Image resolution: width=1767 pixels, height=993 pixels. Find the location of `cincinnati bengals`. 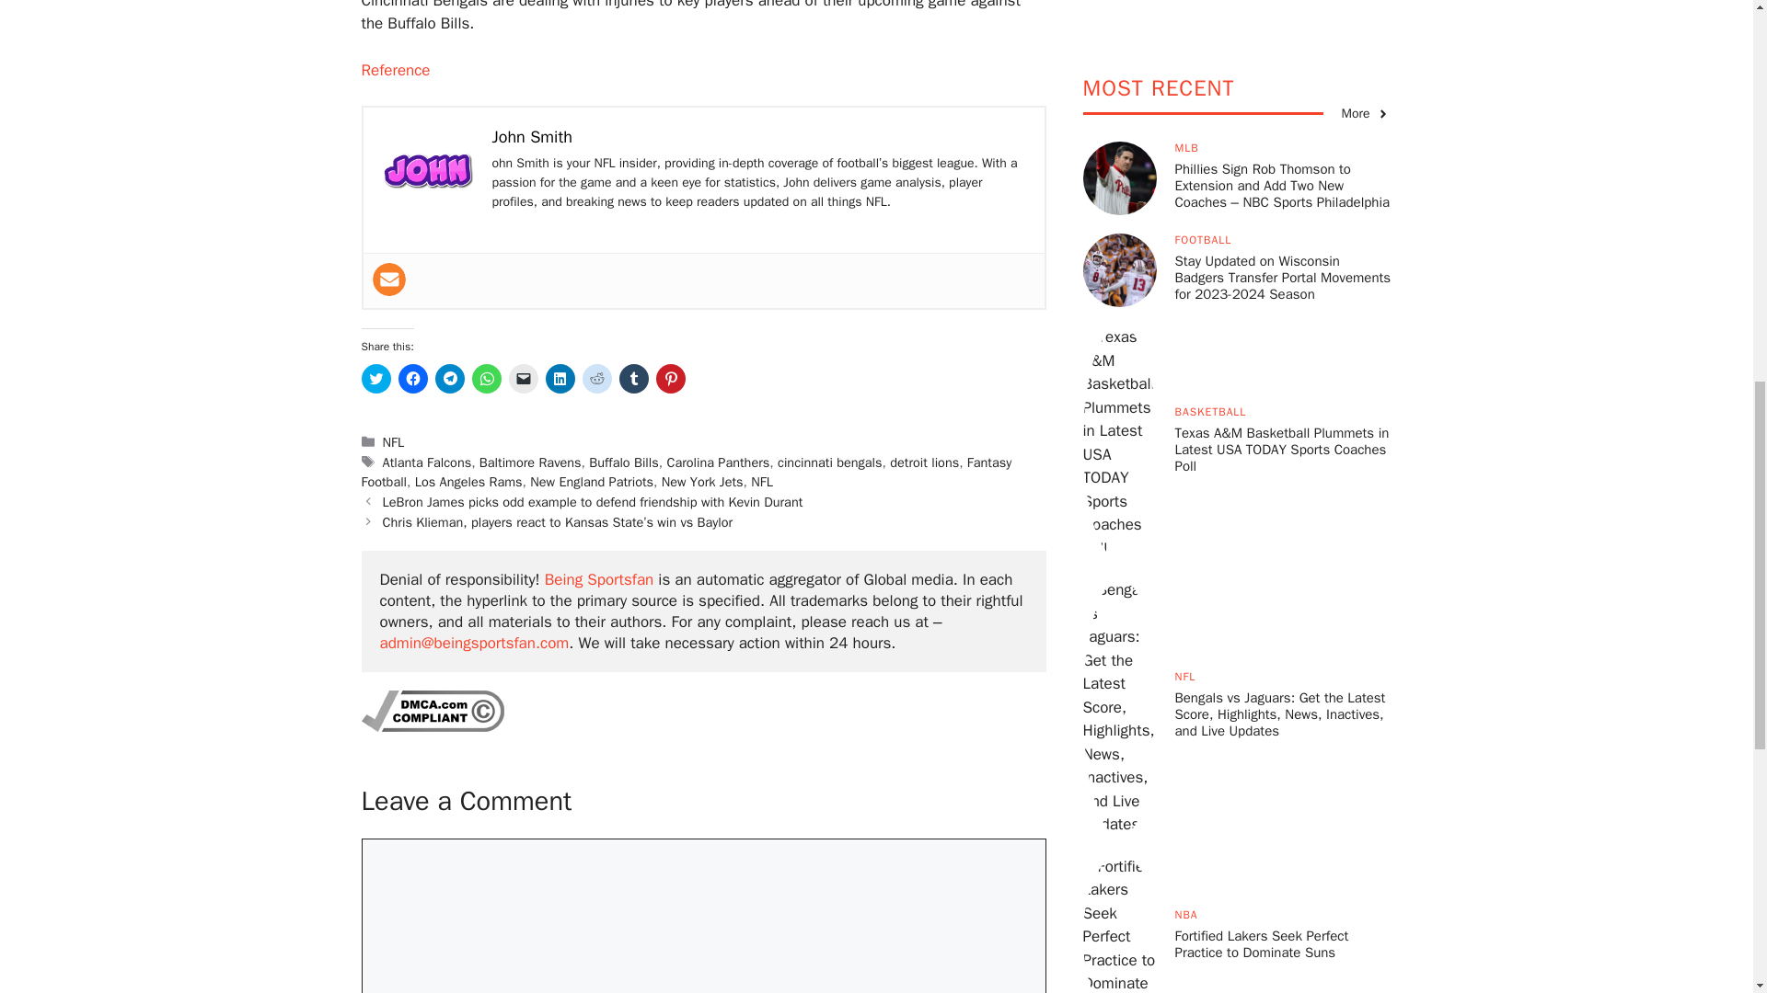

cincinnati bengals is located at coordinates (829, 462).